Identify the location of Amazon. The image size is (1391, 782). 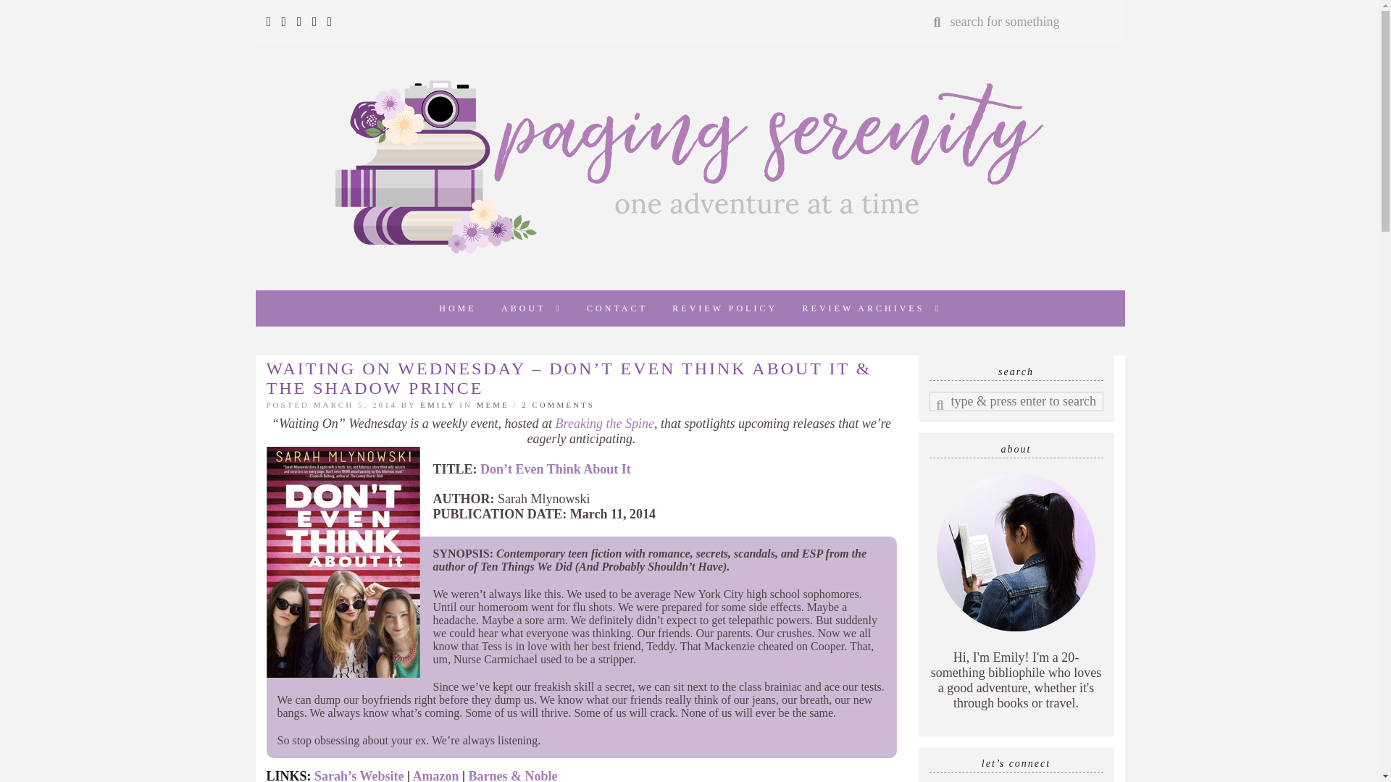
(436, 775).